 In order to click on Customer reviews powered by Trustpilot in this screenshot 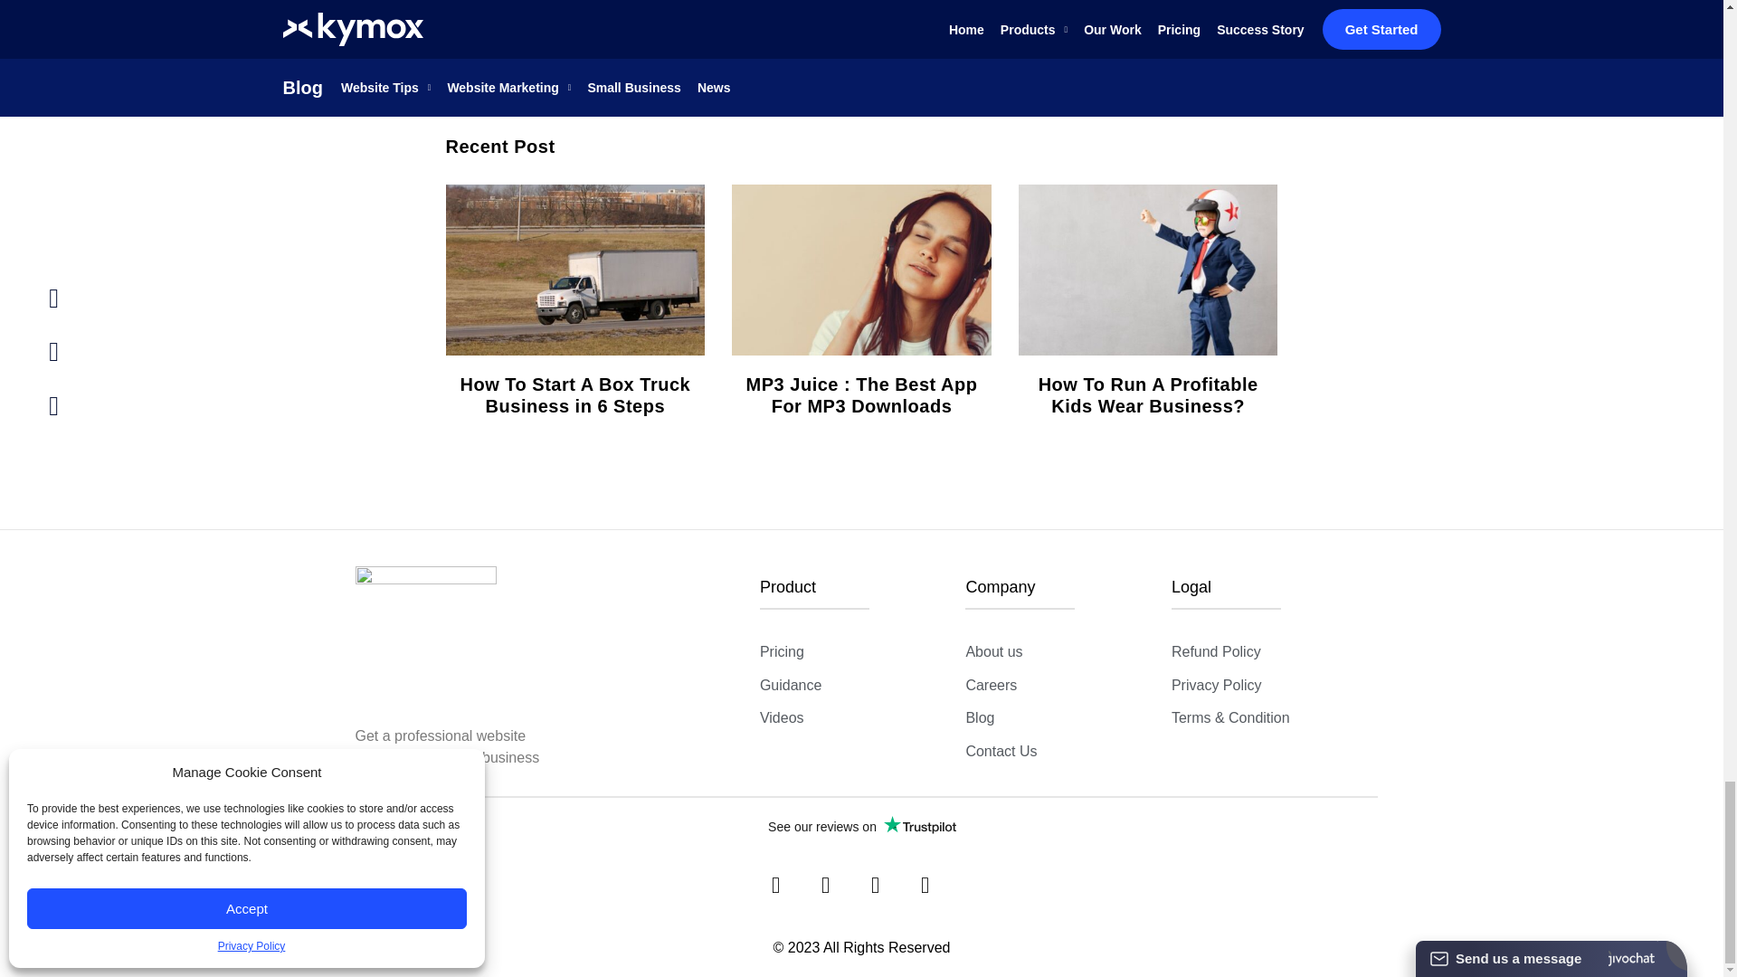, I will do `click(860, 826)`.